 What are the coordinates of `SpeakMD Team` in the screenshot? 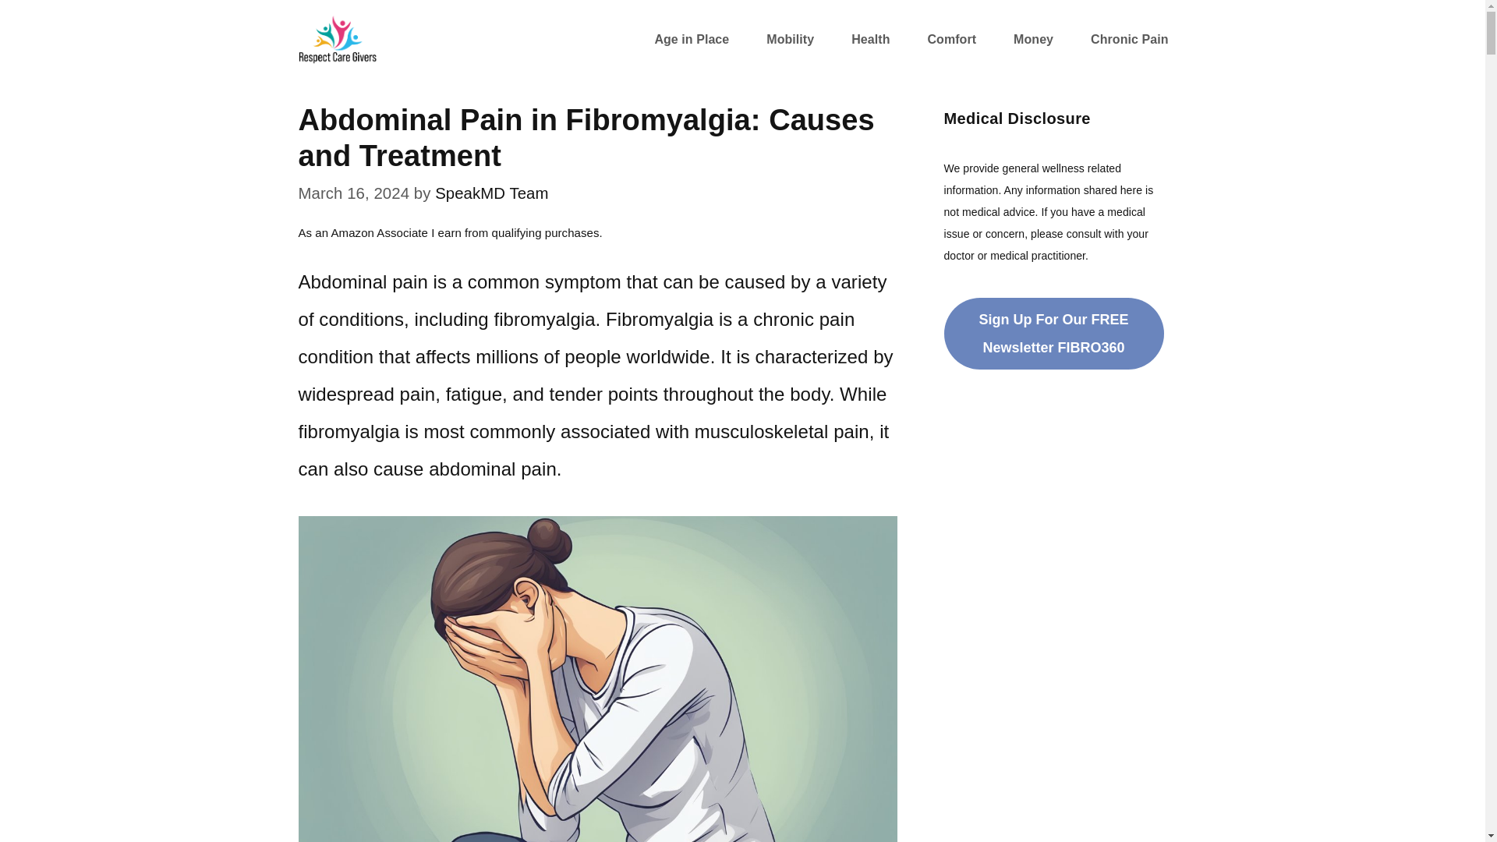 It's located at (491, 193).